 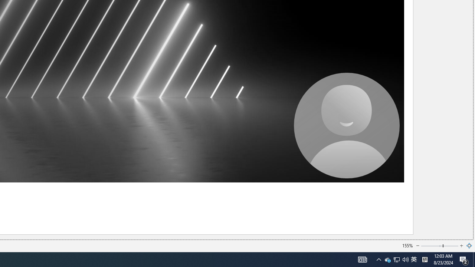 What do you see at coordinates (469, 245) in the screenshot?
I see `Zoom to Page` at bounding box center [469, 245].